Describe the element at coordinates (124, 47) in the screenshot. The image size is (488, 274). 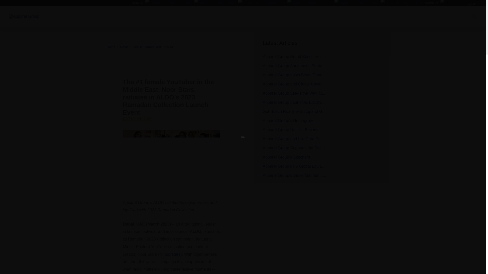
I see `News` at that location.